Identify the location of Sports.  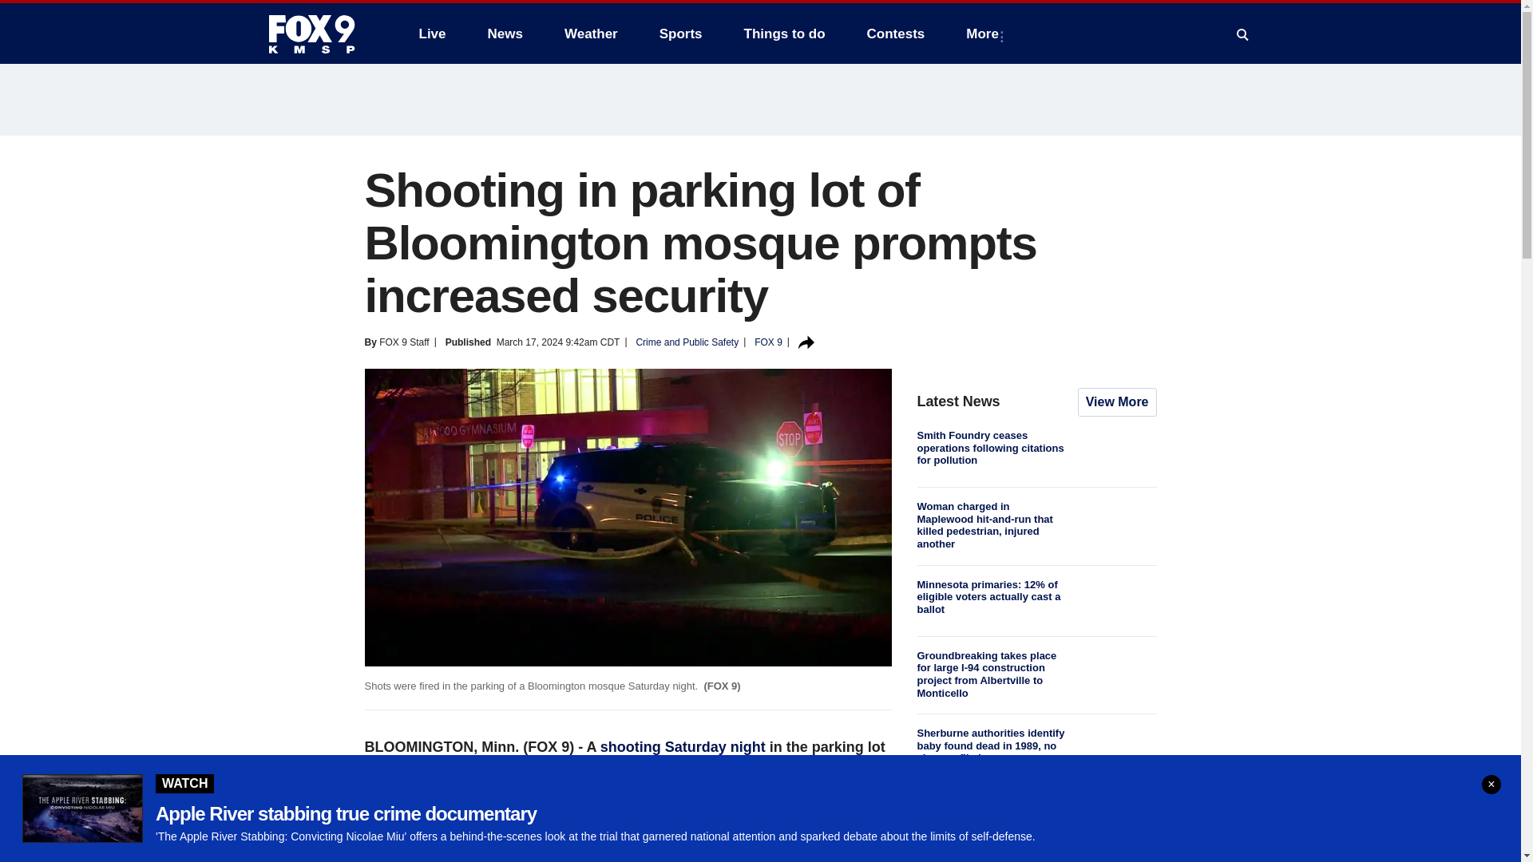
(681, 34).